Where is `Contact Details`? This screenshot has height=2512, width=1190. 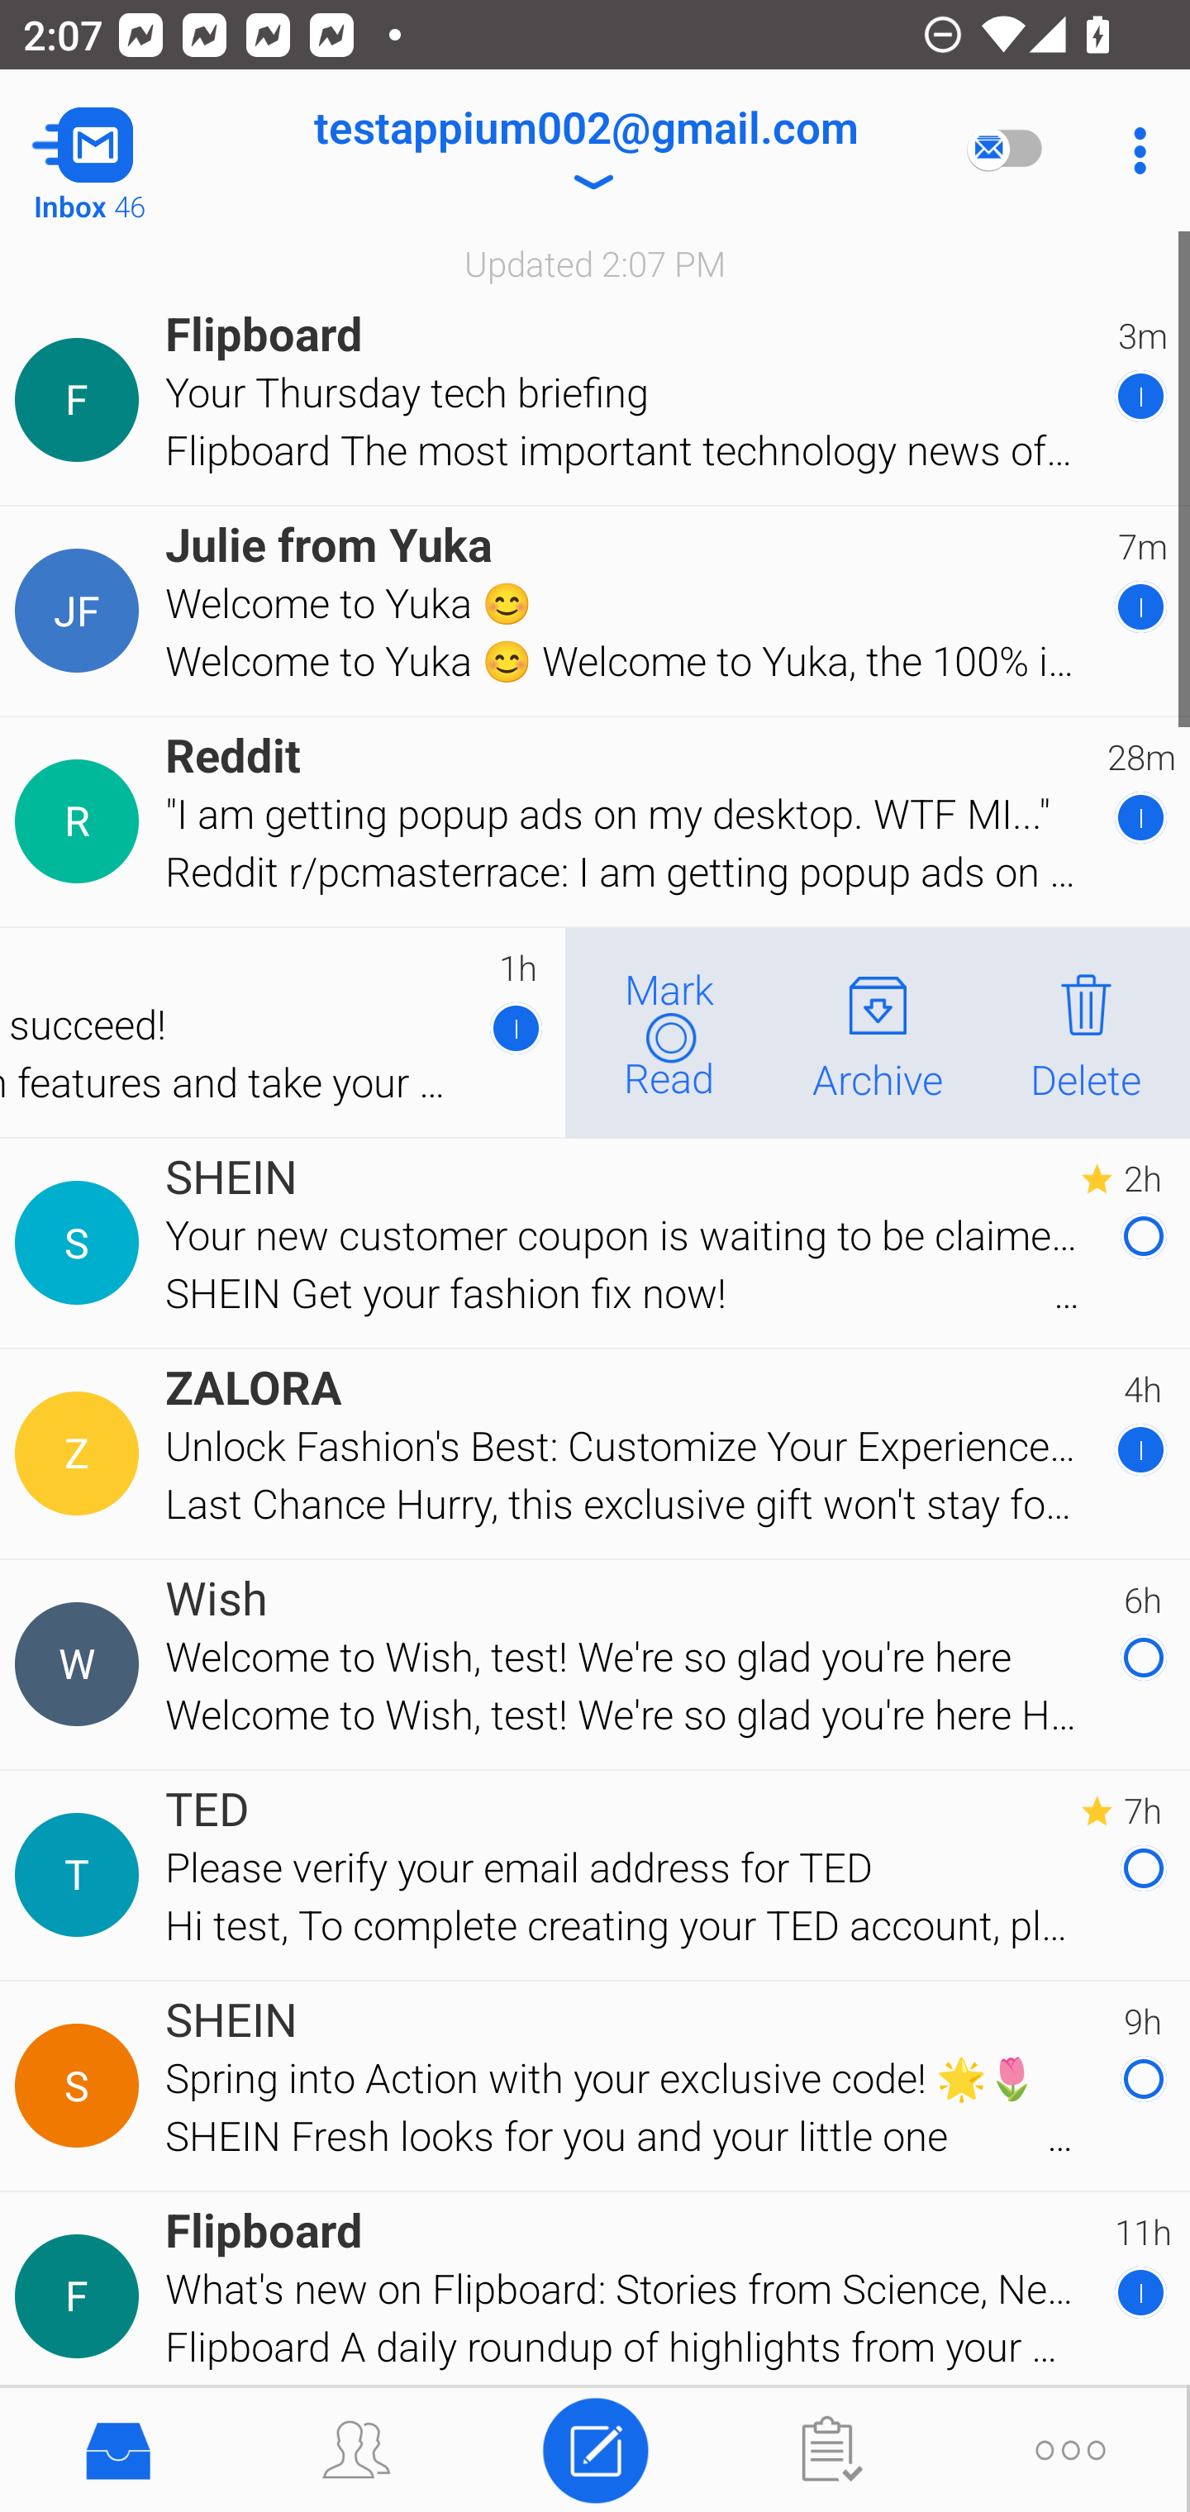
Contact Details is located at coordinates (81, 400).